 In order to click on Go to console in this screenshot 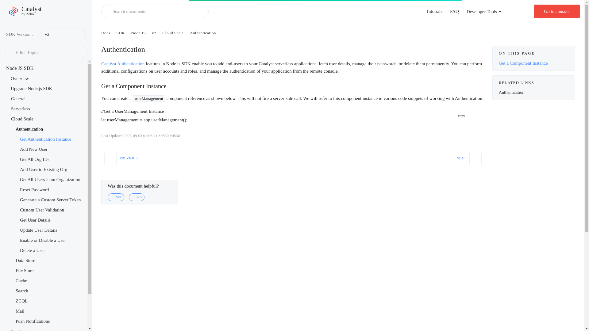, I will do `click(20, 108)`.